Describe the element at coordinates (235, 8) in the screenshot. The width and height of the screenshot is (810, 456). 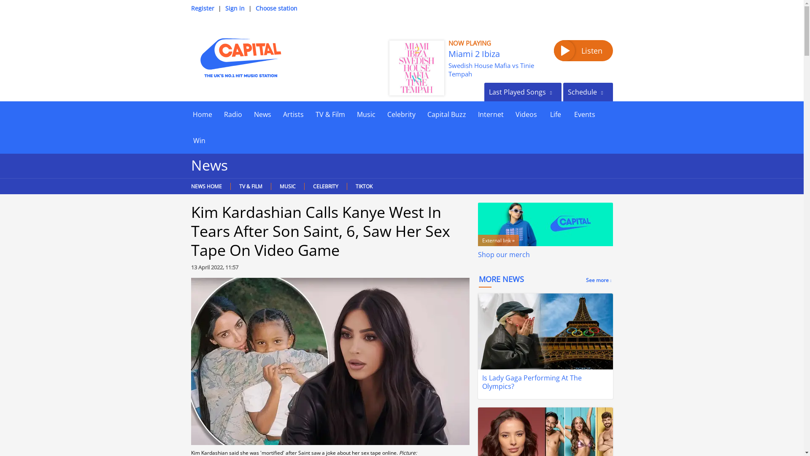
I see `Sign in` at that location.